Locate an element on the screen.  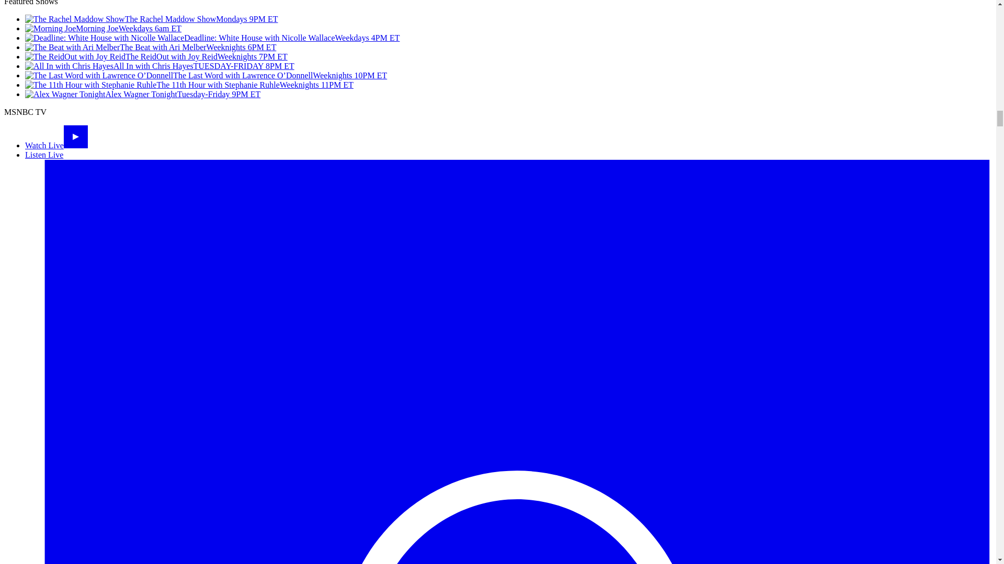
Alex Wagner TonightTuesday-Friday 9PM ET is located at coordinates (142, 94).